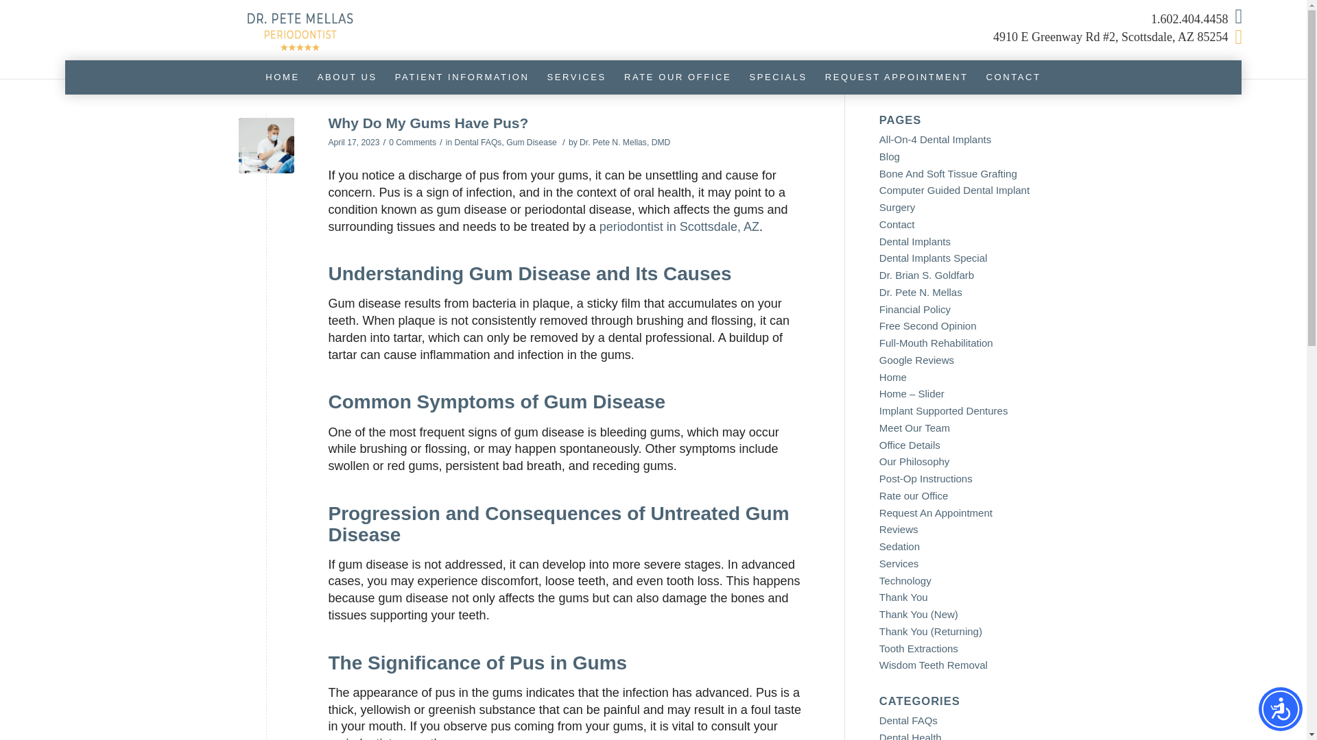 The height and width of the screenshot is (740, 1317). What do you see at coordinates (283, 77) in the screenshot?
I see `HOME` at bounding box center [283, 77].